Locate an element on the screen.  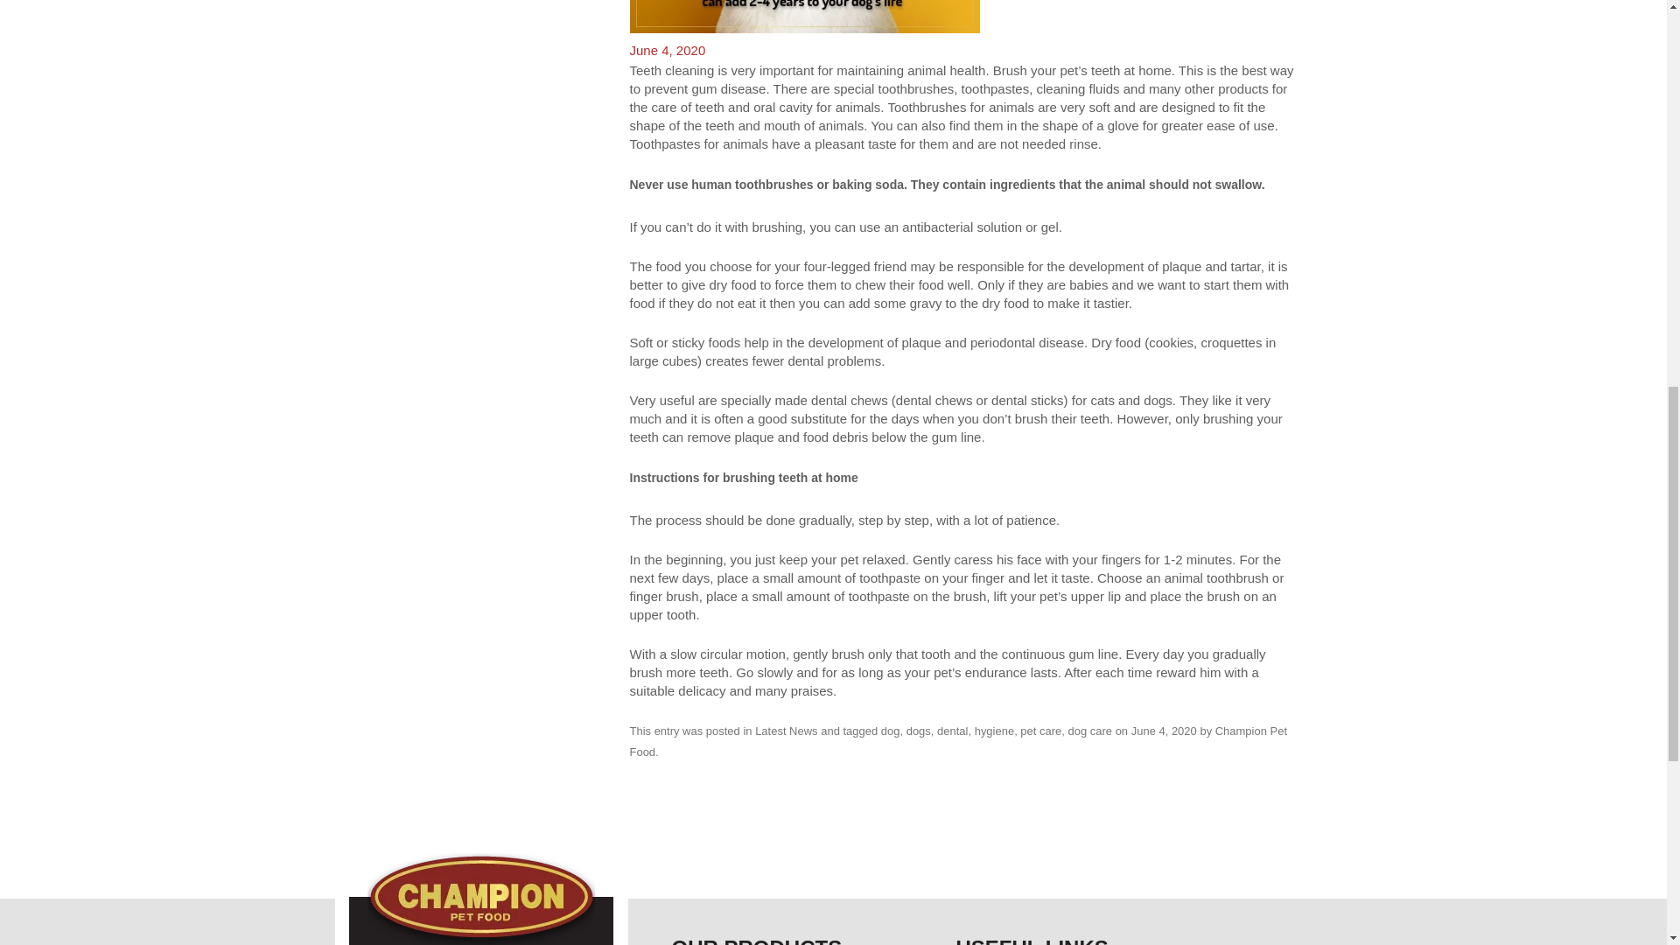
dogs is located at coordinates (919, 731).